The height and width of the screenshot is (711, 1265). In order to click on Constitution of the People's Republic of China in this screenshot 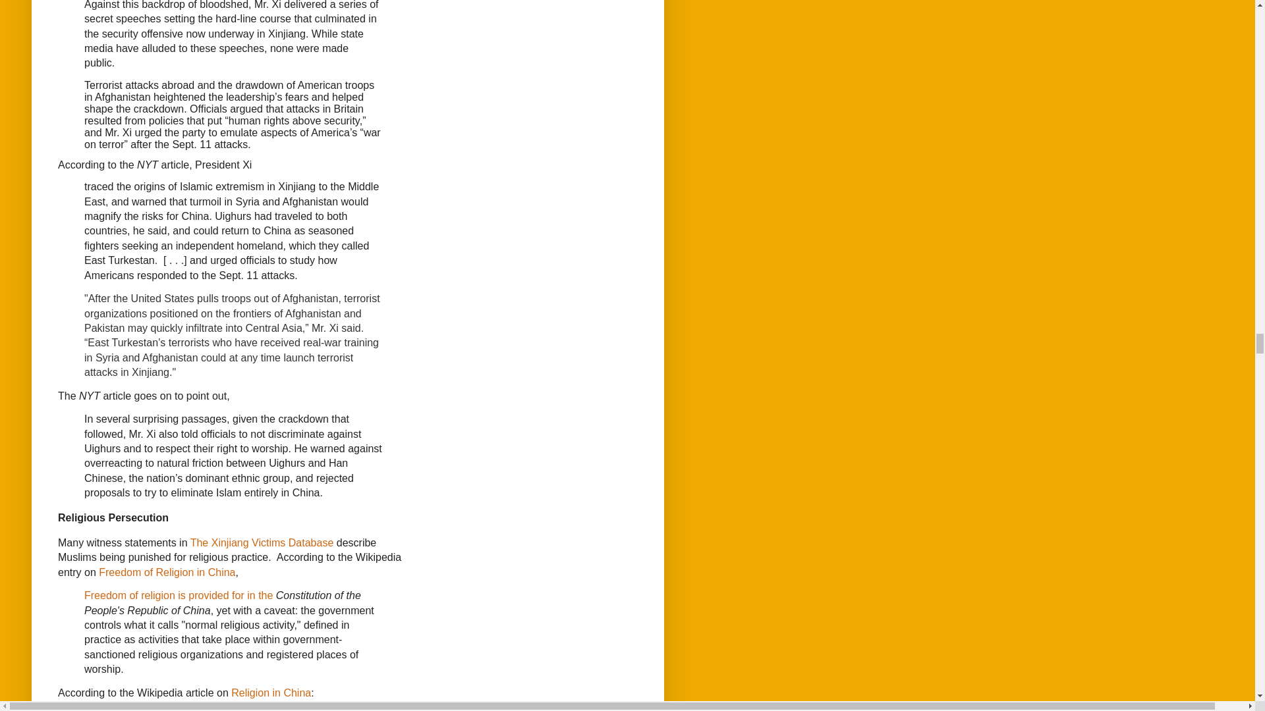, I will do `click(223, 603)`.